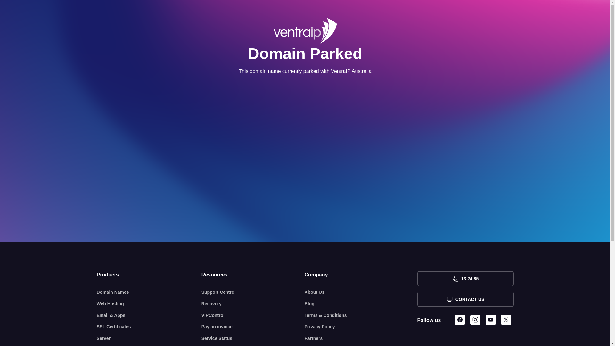 This screenshot has width=615, height=346. What do you see at coordinates (149, 338) in the screenshot?
I see `Server` at bounding box center [149, 338].